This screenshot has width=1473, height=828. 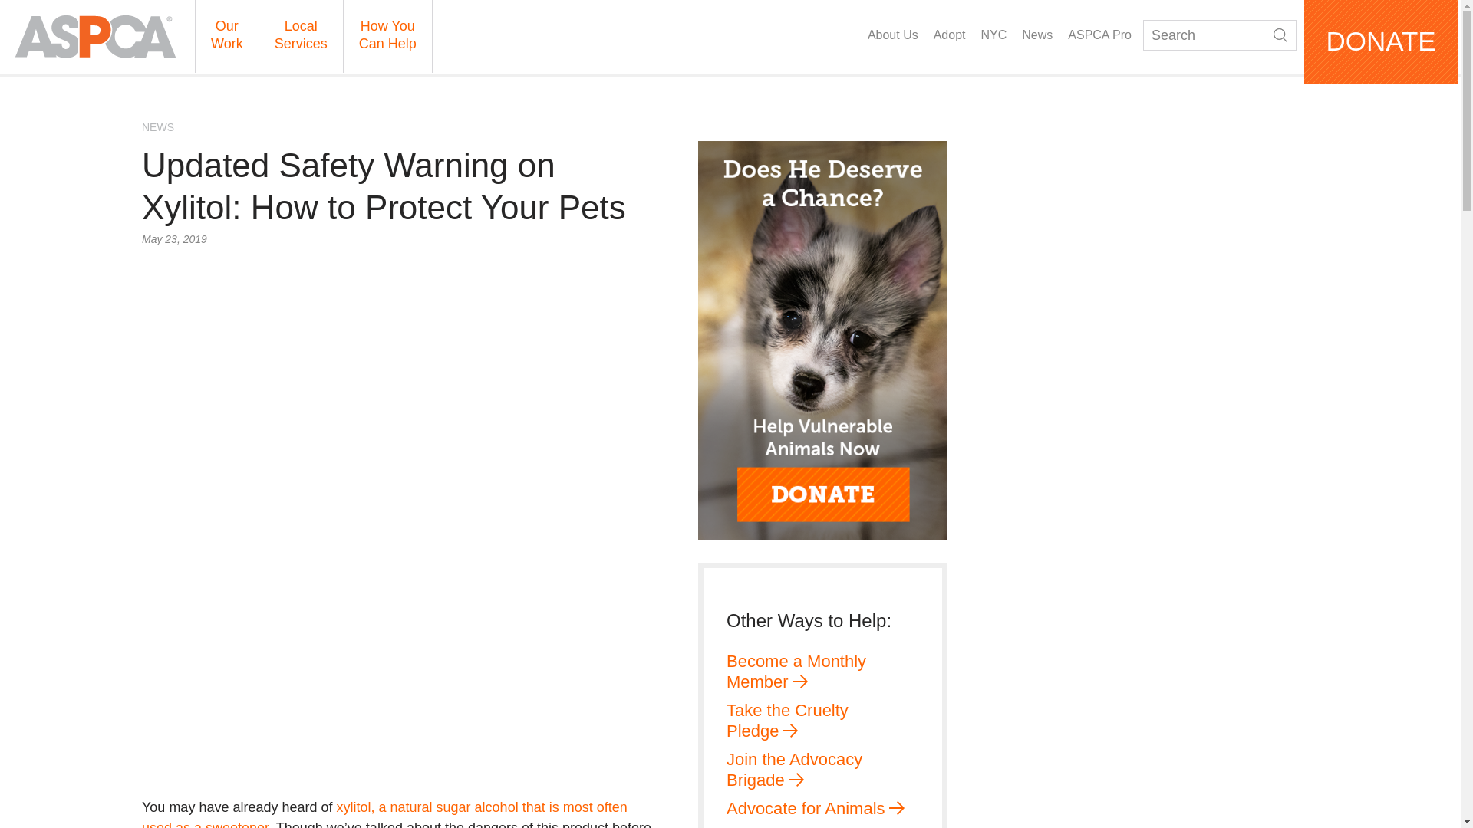 What do you see at coordinates (1280, 35) in the screenshot?
I see `Search` at bounding box center [1280, 35].